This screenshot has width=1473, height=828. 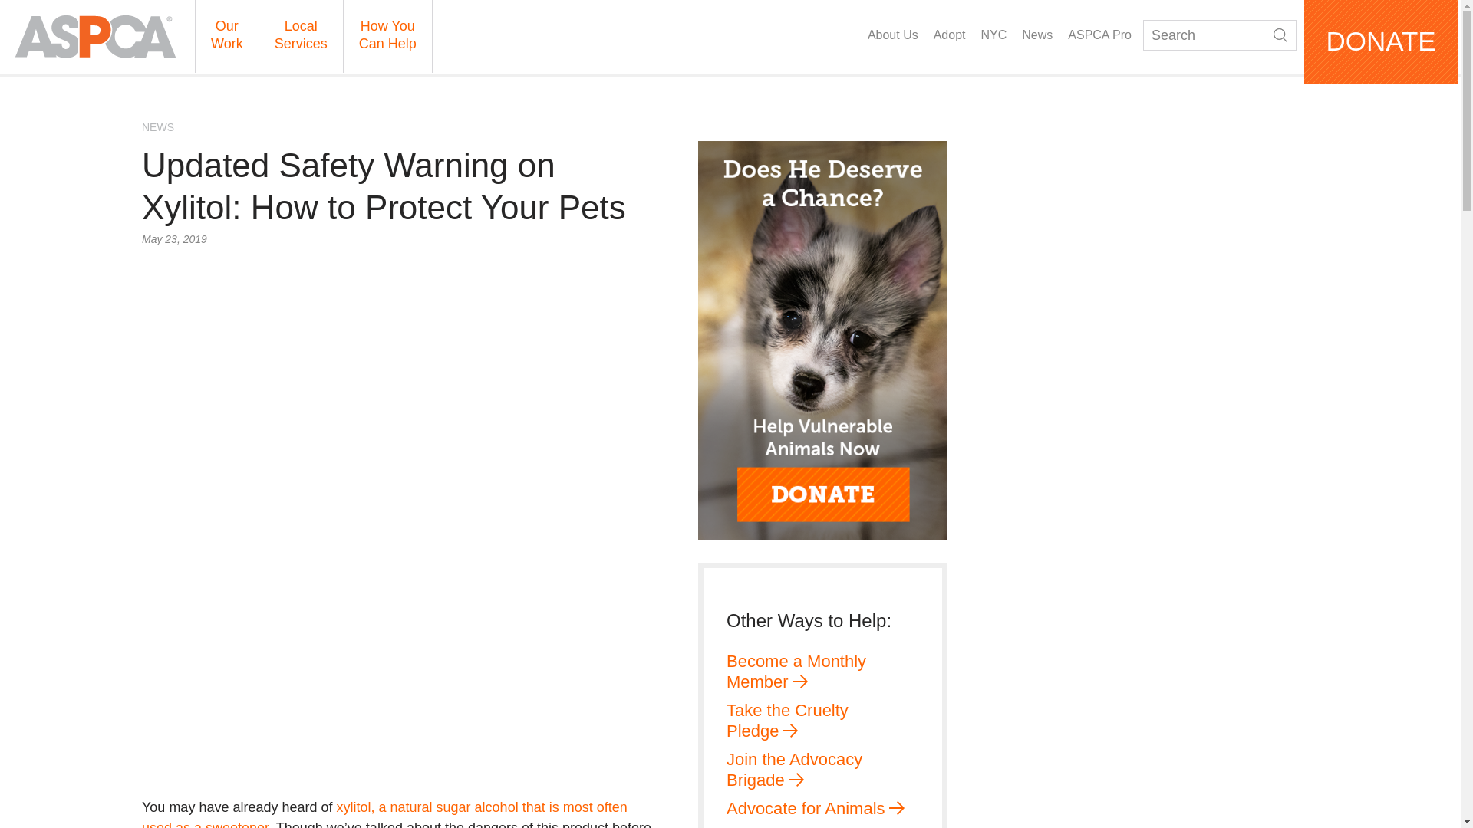 What do you see at coordinates (1280, 35) in the screenshot?
I see `Search` at bounding box center [1280, 35].